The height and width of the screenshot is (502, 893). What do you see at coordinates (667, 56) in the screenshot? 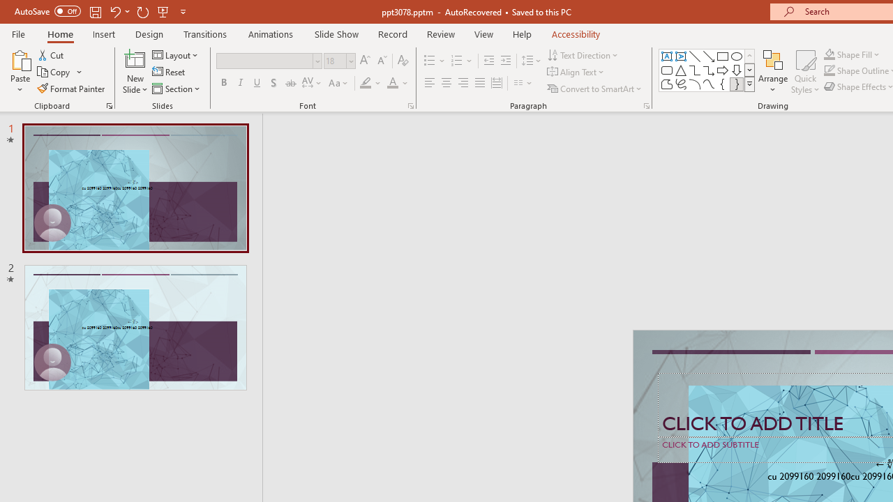
I see `Text Box` at bounding box center [667, 56].